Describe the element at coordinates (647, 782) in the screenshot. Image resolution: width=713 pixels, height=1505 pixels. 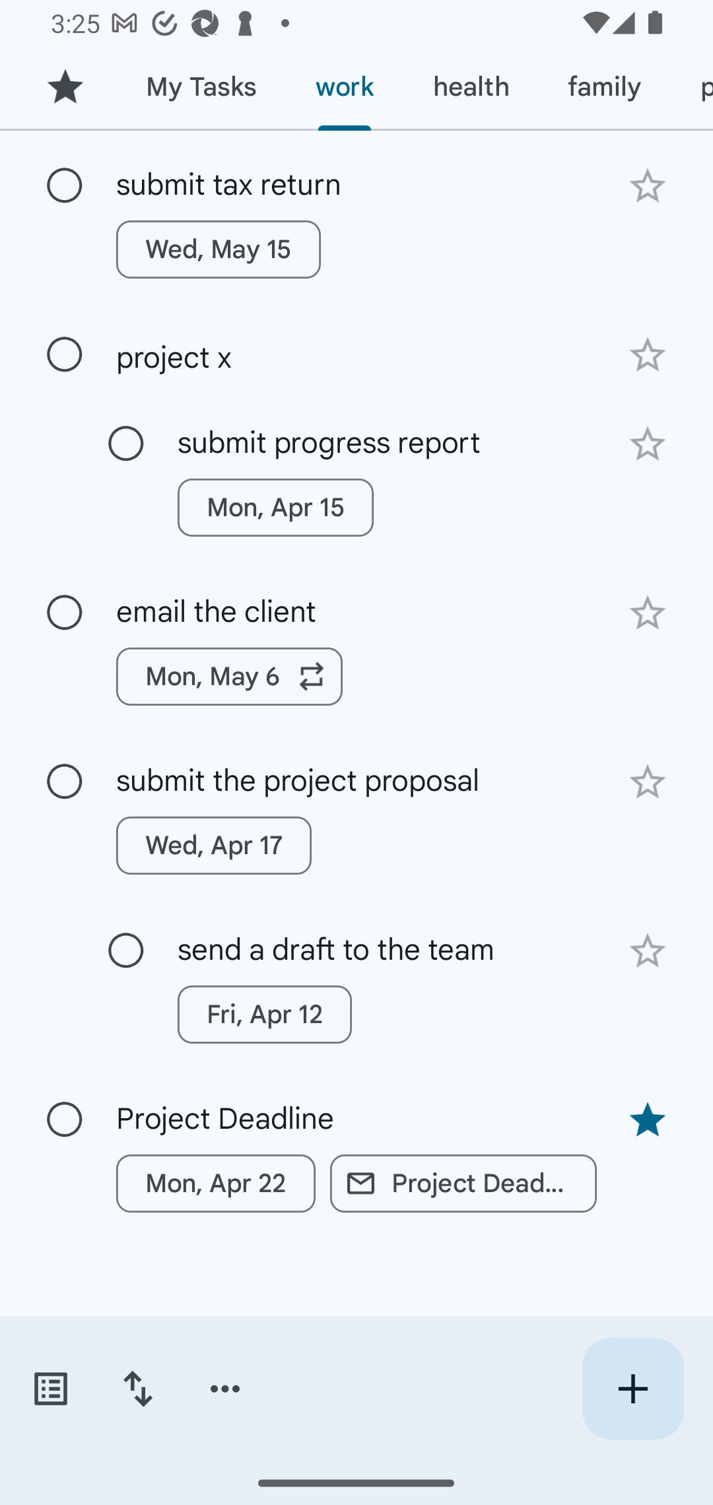
I see `Add star` at that location.